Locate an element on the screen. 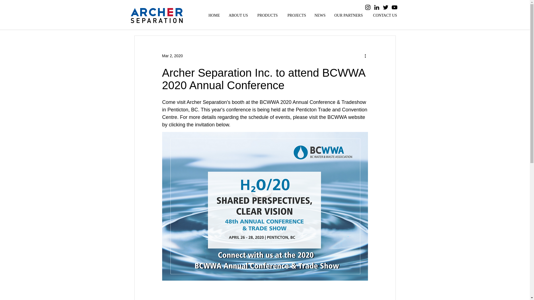 The width and height of the screenshot is (534, 300). Mar 2, 2020 is located at coordinates (172, 56).